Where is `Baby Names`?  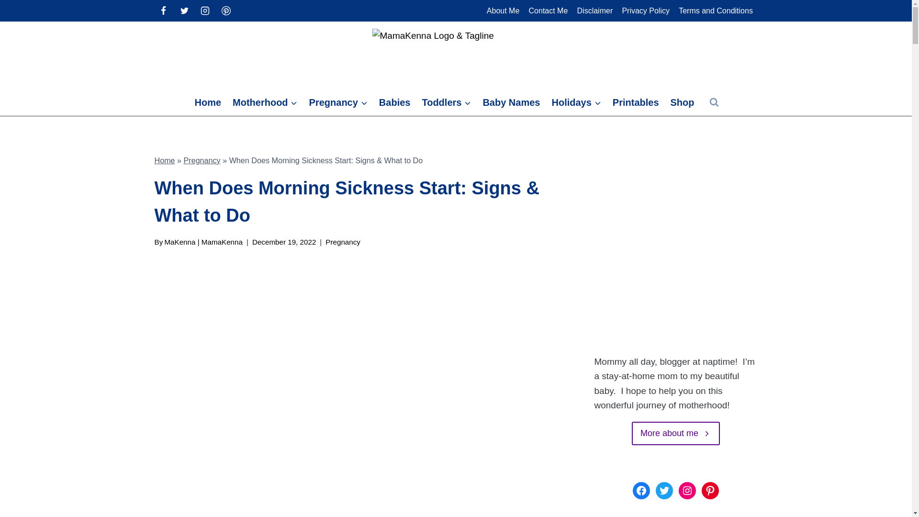 Baby Names is located at coordinates (511, 102).